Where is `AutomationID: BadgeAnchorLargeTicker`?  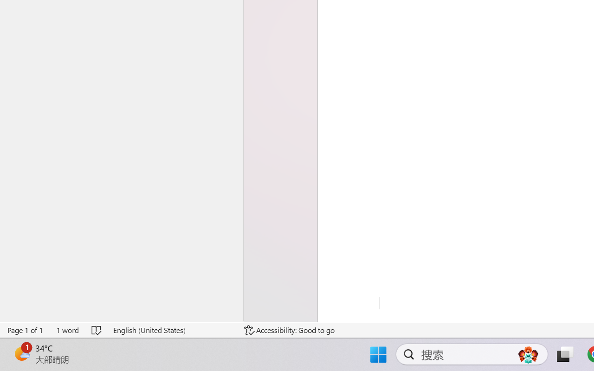 AutomationID: BadgeAnchorLargeTicker is located at coordinates (21, 353).